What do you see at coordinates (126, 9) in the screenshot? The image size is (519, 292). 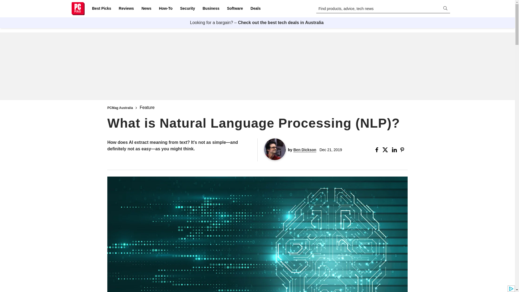 I see `Reviews` at bounding box center [126, 9].